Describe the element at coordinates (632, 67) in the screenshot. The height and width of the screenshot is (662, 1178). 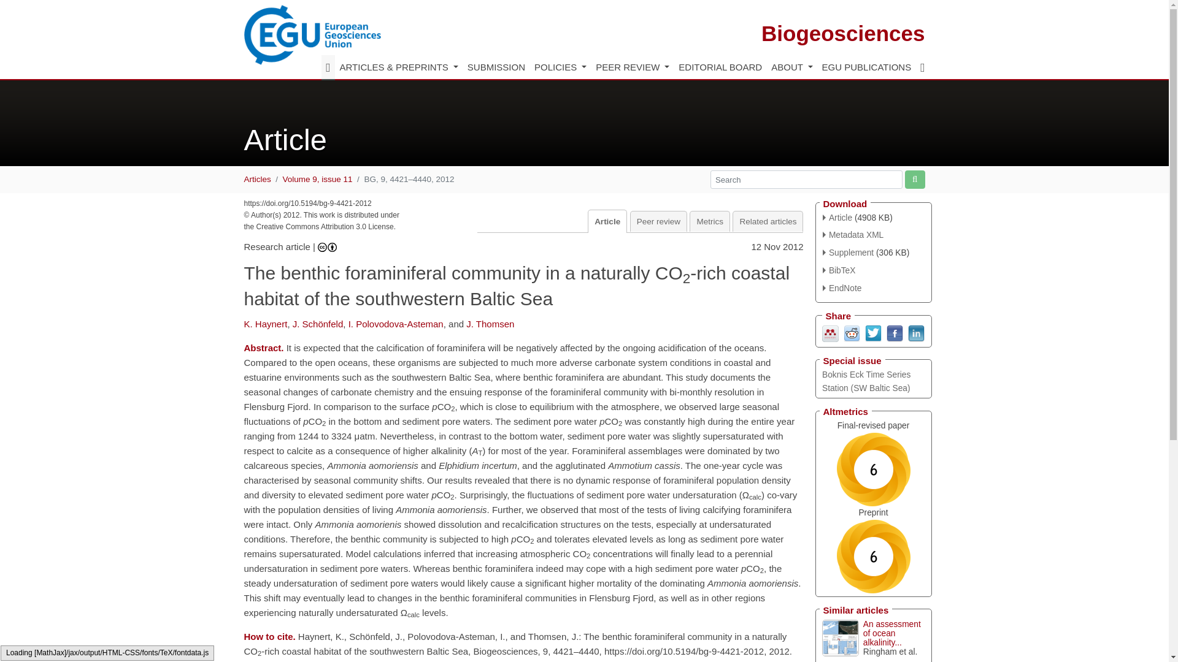
I see `PEER REVIEW` at that location.